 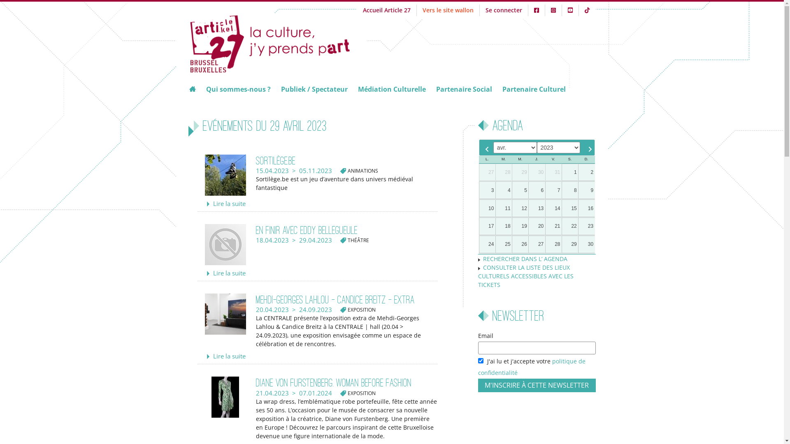 I want to click on 28, so click(x=504, y=173).